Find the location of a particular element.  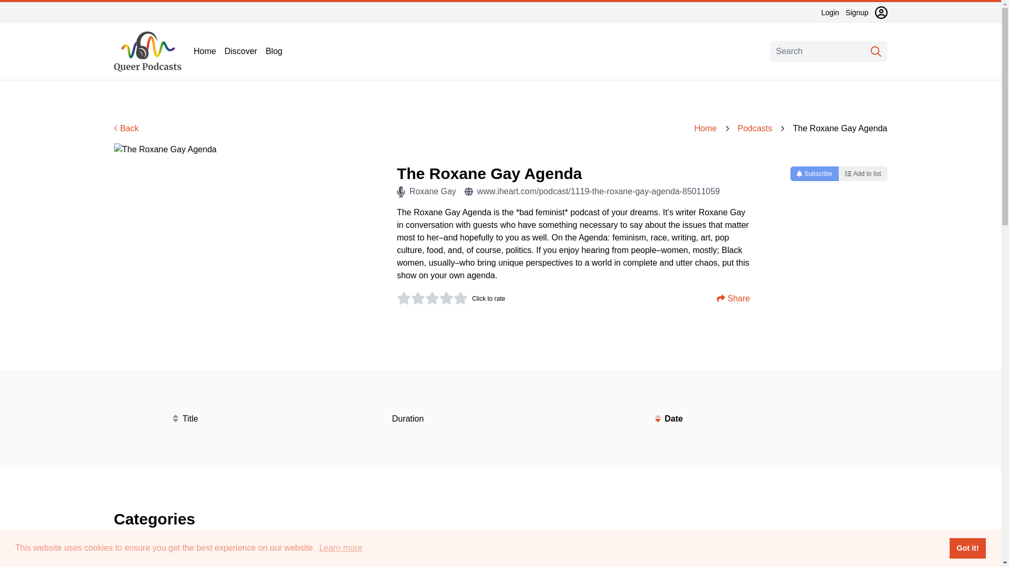

Subscribe is located at coordinates (814, 173).